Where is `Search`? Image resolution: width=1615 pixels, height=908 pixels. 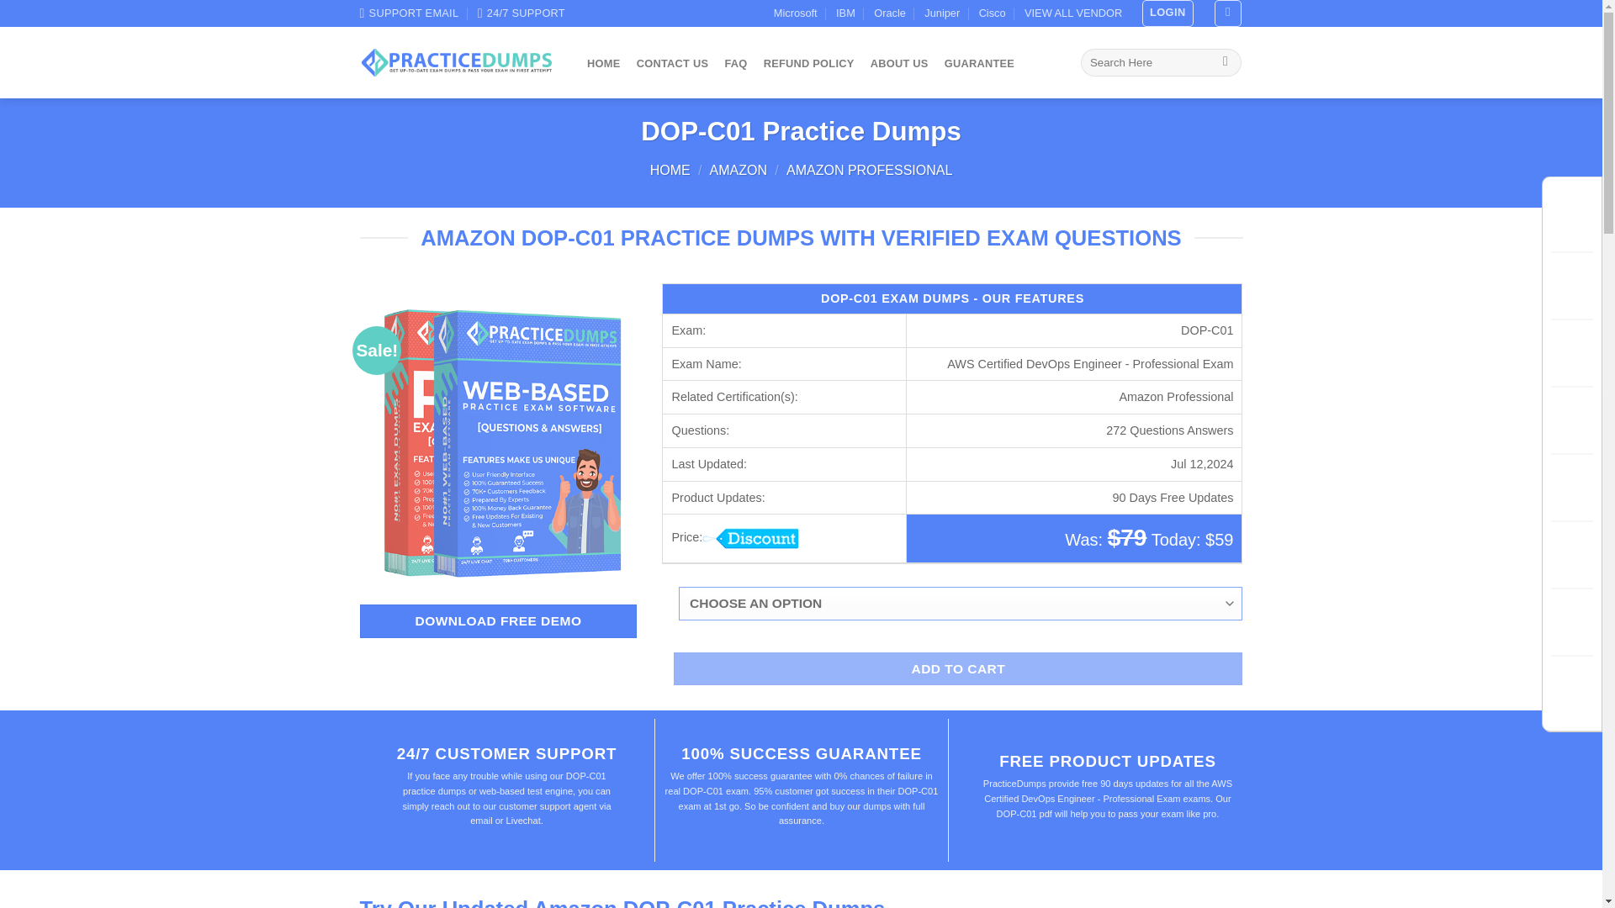
Search is located at coordinates (1226, 62).